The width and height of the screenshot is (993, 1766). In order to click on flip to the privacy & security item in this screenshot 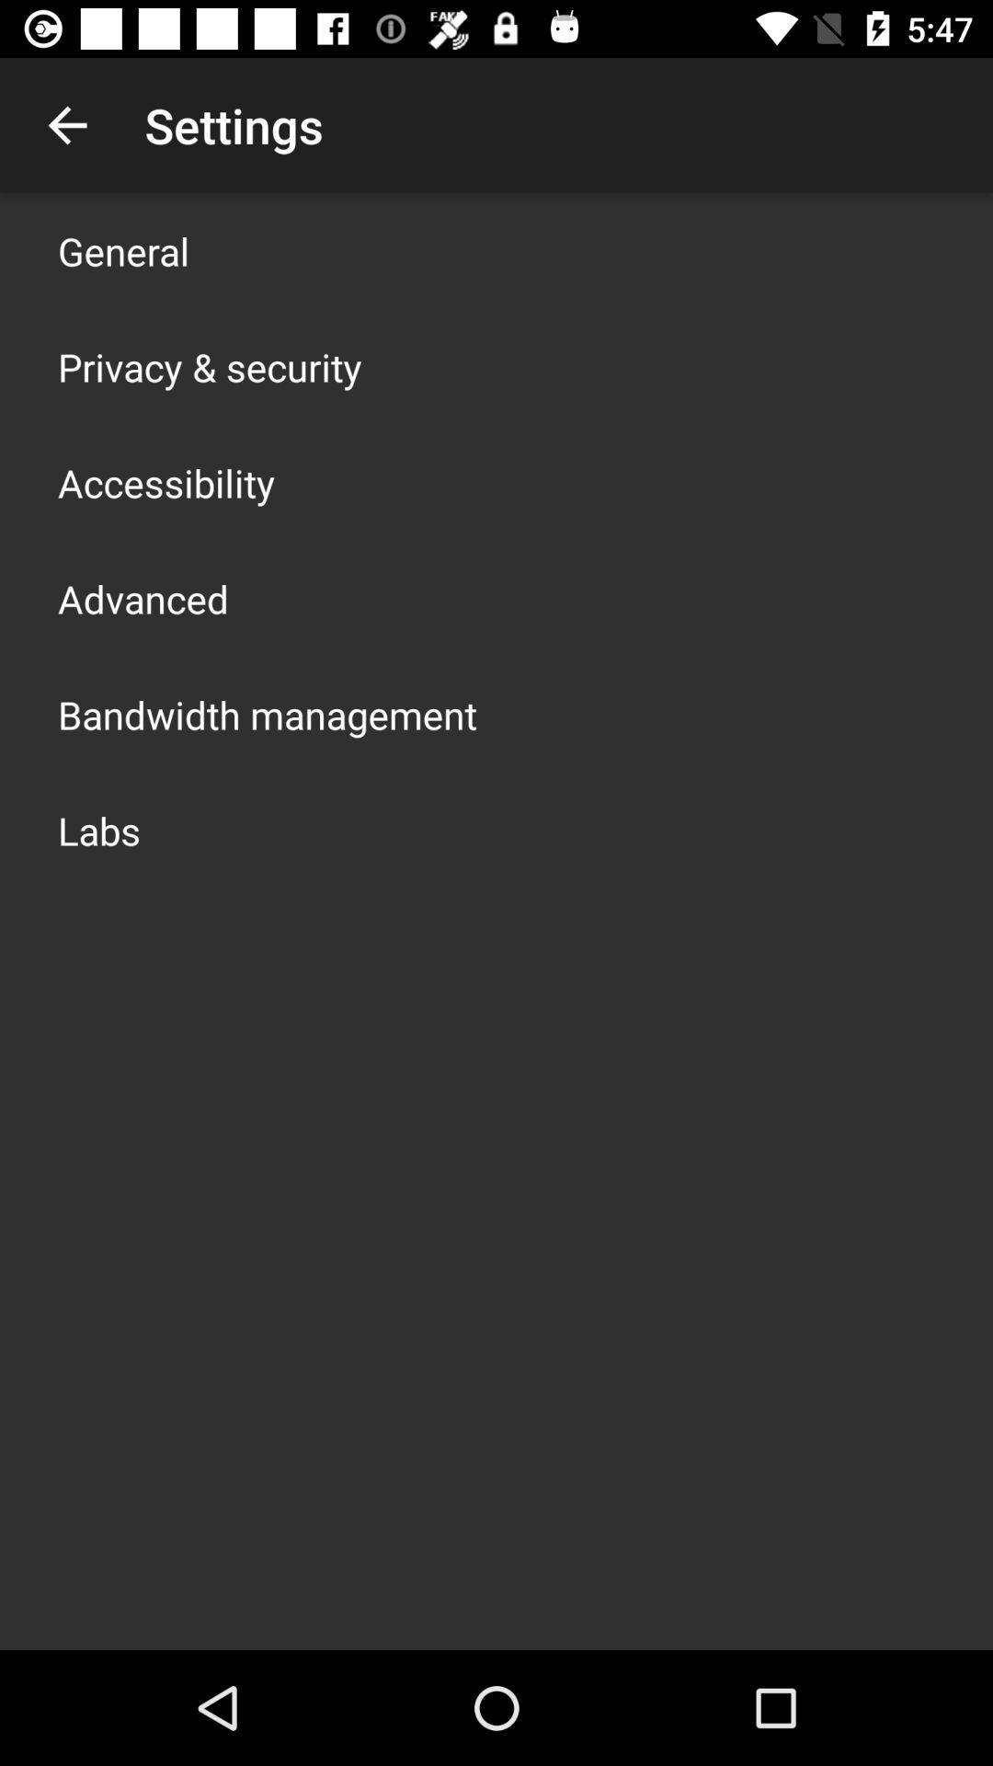, I will do `click(210, 366)`.